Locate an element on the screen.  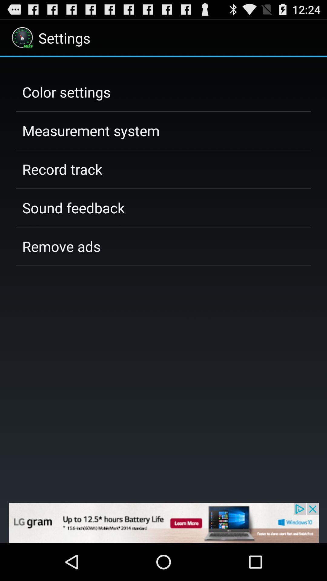
advertisement is located at coordinates (163, 523).